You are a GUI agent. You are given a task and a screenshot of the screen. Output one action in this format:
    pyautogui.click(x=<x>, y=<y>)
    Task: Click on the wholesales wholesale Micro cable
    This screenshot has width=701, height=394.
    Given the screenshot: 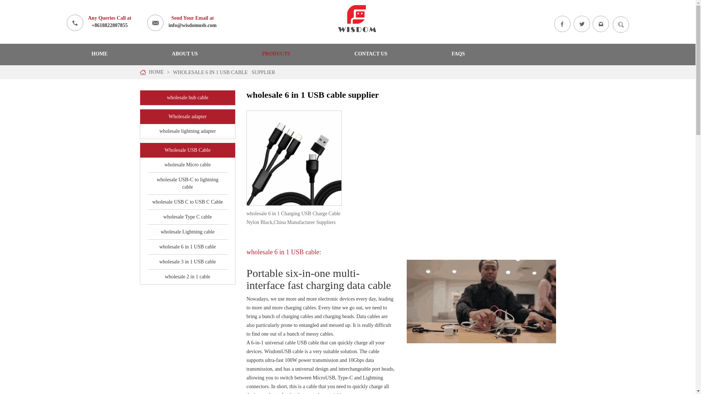 What is the action you would take?
    pyautogui.click(x=187, y=165)
    